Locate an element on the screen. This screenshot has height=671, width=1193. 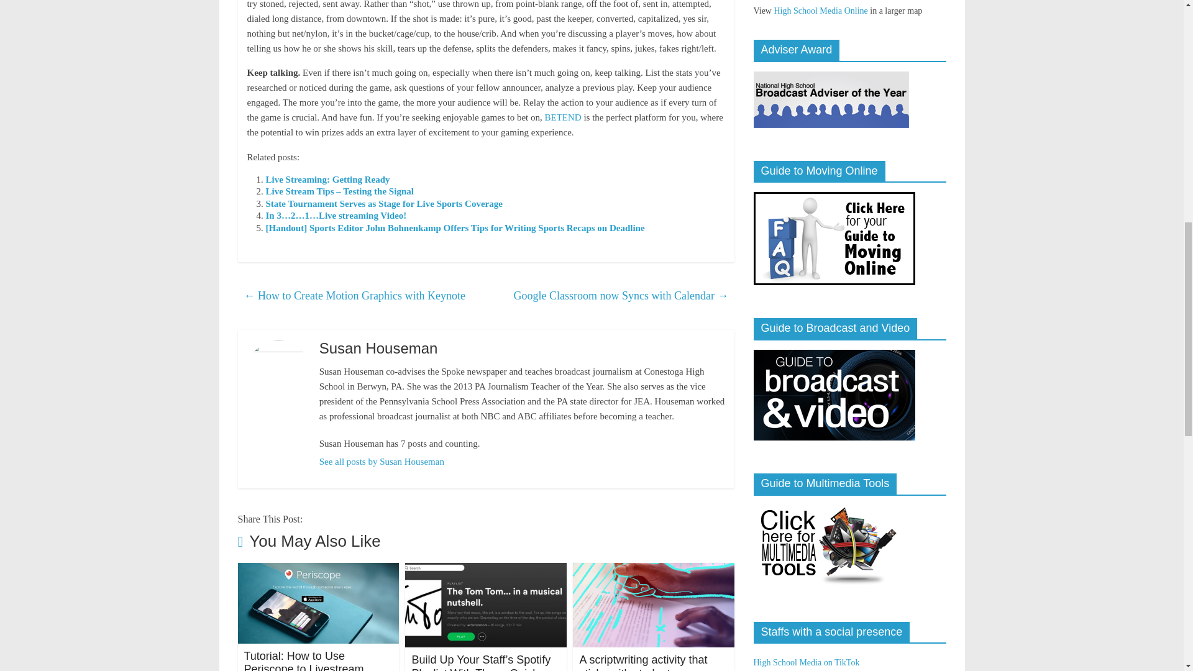
State Tournament Serves as Stage for Live Sports Coverage is located at coordinates (384, 203).